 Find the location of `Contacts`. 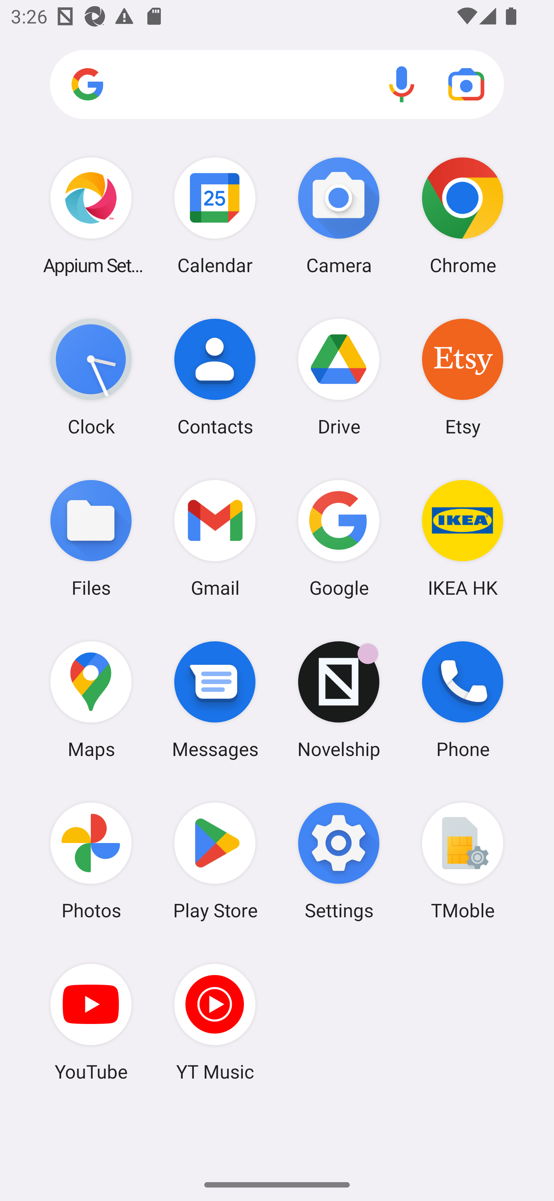

Contacts is located at coordinates (215, 377).